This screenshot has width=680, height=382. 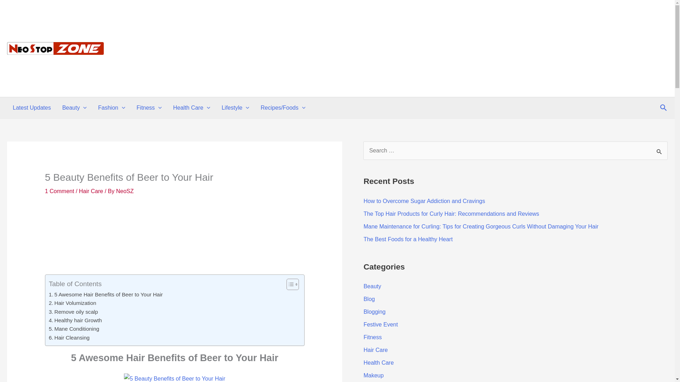 What do you see at coordinates (69, 337) in the screenshot?
I see `Hair Cleansing` at bounding box center [69, 337].